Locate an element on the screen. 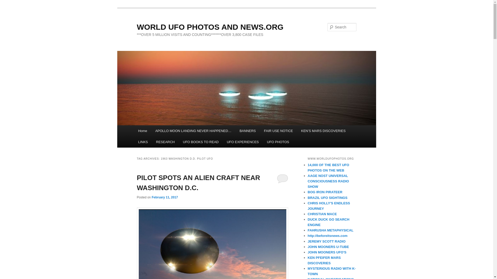  3:00 pm is located at coordinates (165, 197).